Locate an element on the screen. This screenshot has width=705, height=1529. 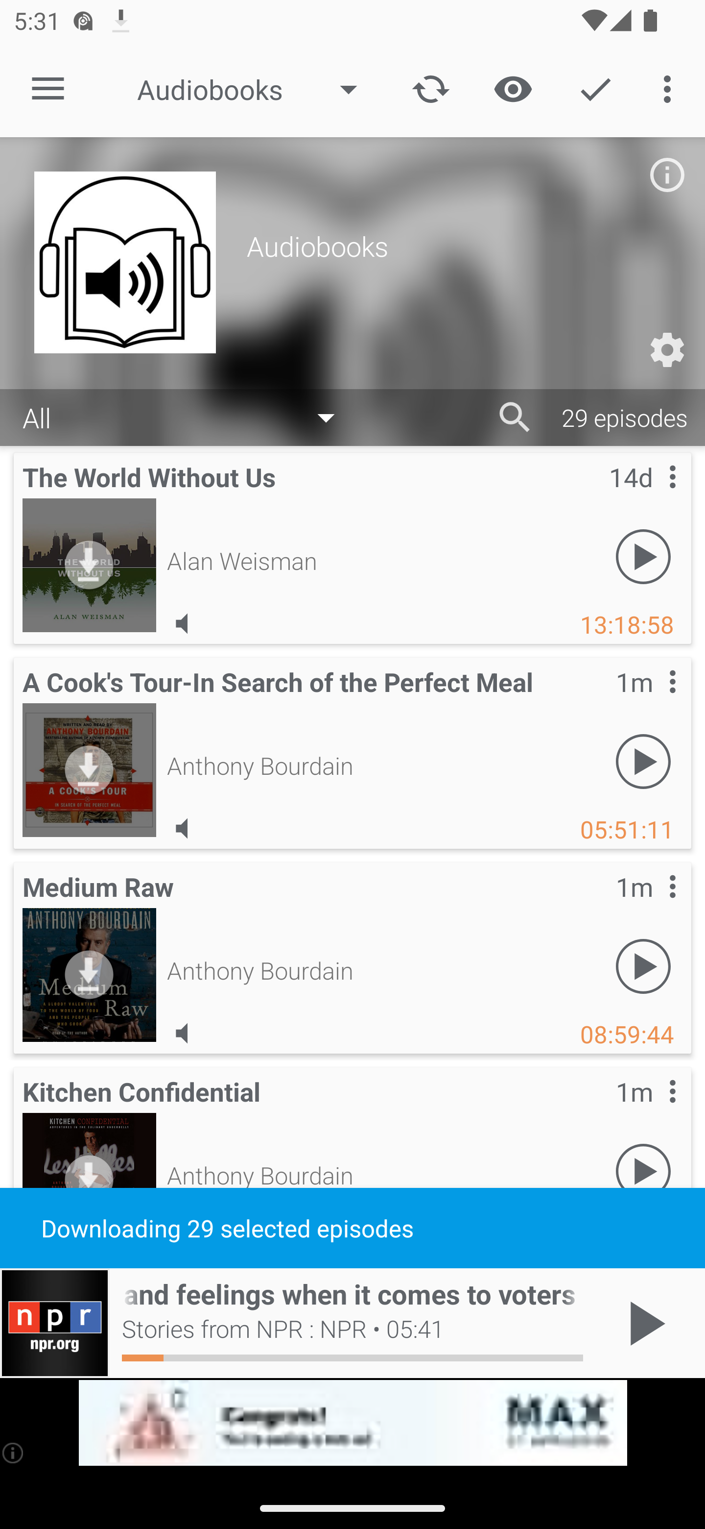
Medium Raw is located at coordinates (89, 974).